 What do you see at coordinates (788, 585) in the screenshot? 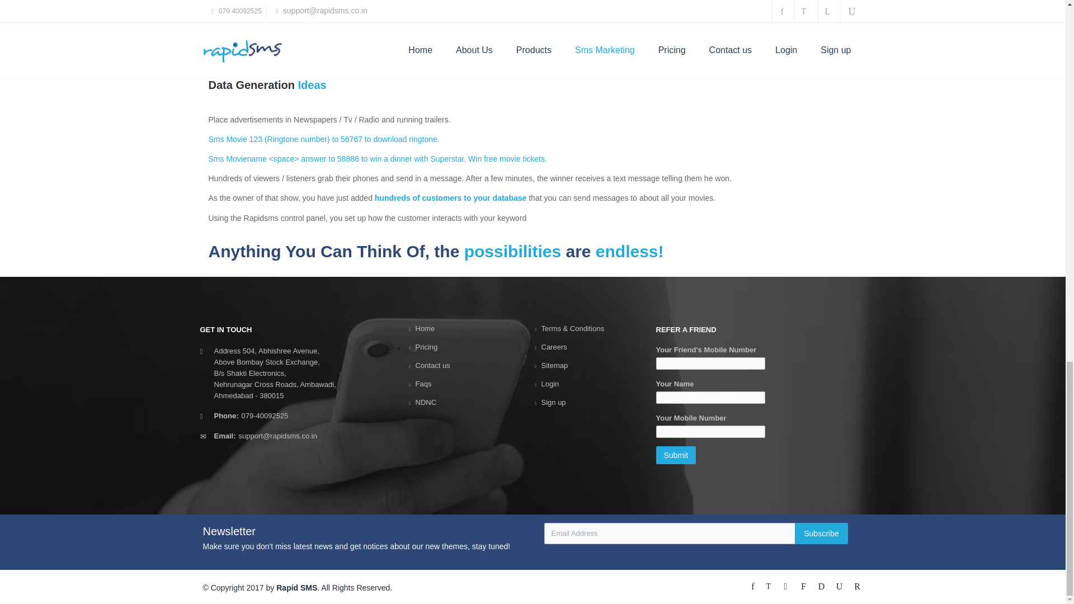
I see `LinkedIn` at bounding box center [788, 585].